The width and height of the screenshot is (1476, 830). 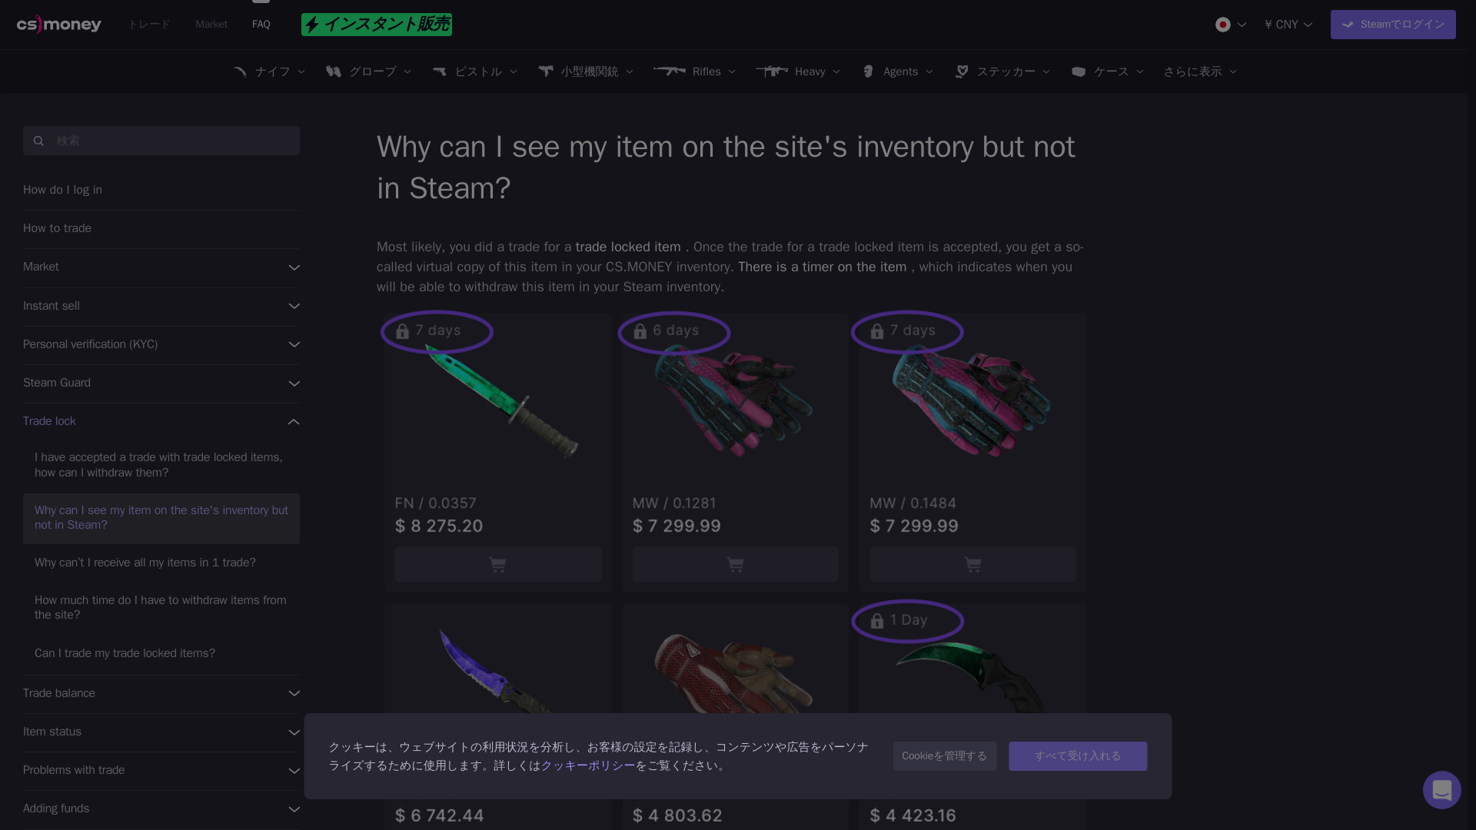 What do you see at coordinates (161, 191) in the screenshot?
I see `How do I log in` at bounding box center [161, 191].